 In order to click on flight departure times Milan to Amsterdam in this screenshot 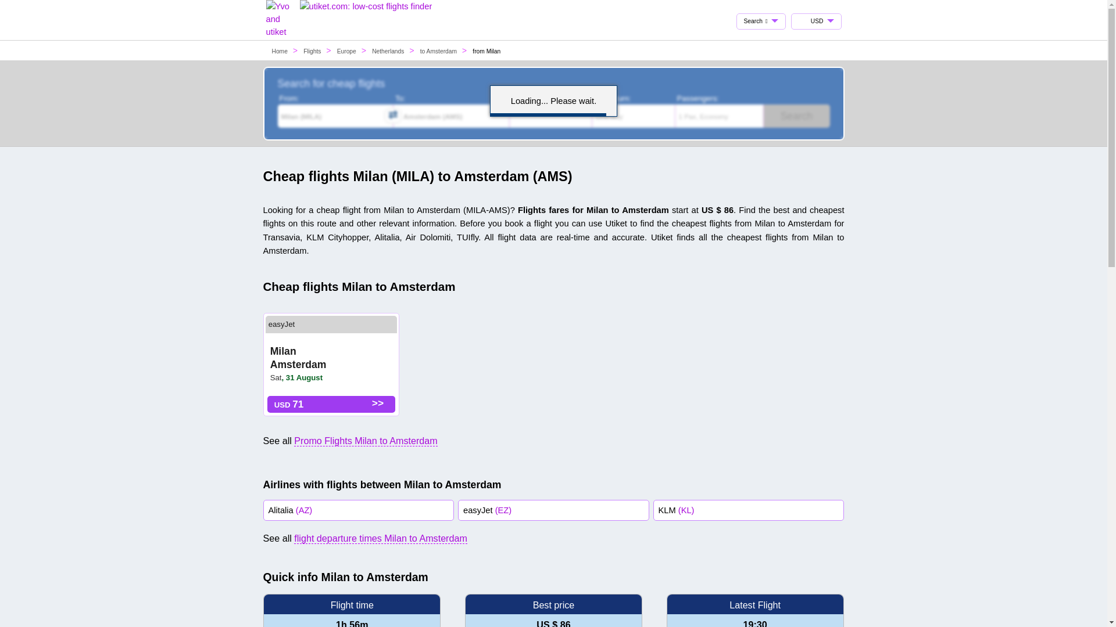, I will do `click(381, 539)`.